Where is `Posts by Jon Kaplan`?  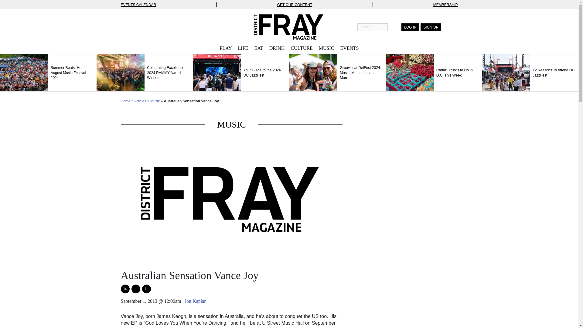
Posts by Jon Kaplan is located at coordinates (196, 301).